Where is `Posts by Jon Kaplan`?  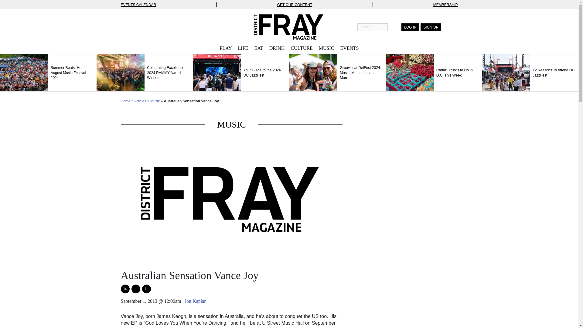
Posts by Jon Kaplan is located at coordinates (196, 301).